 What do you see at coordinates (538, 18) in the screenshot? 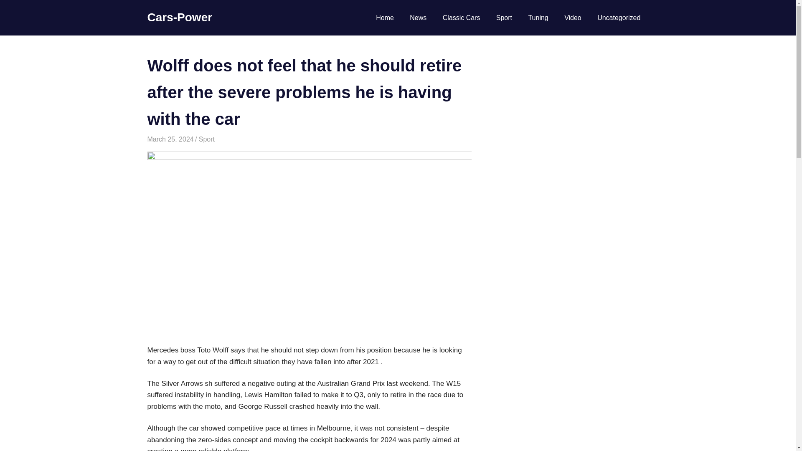
I see `Tuning` at bounding box center [538, 18].